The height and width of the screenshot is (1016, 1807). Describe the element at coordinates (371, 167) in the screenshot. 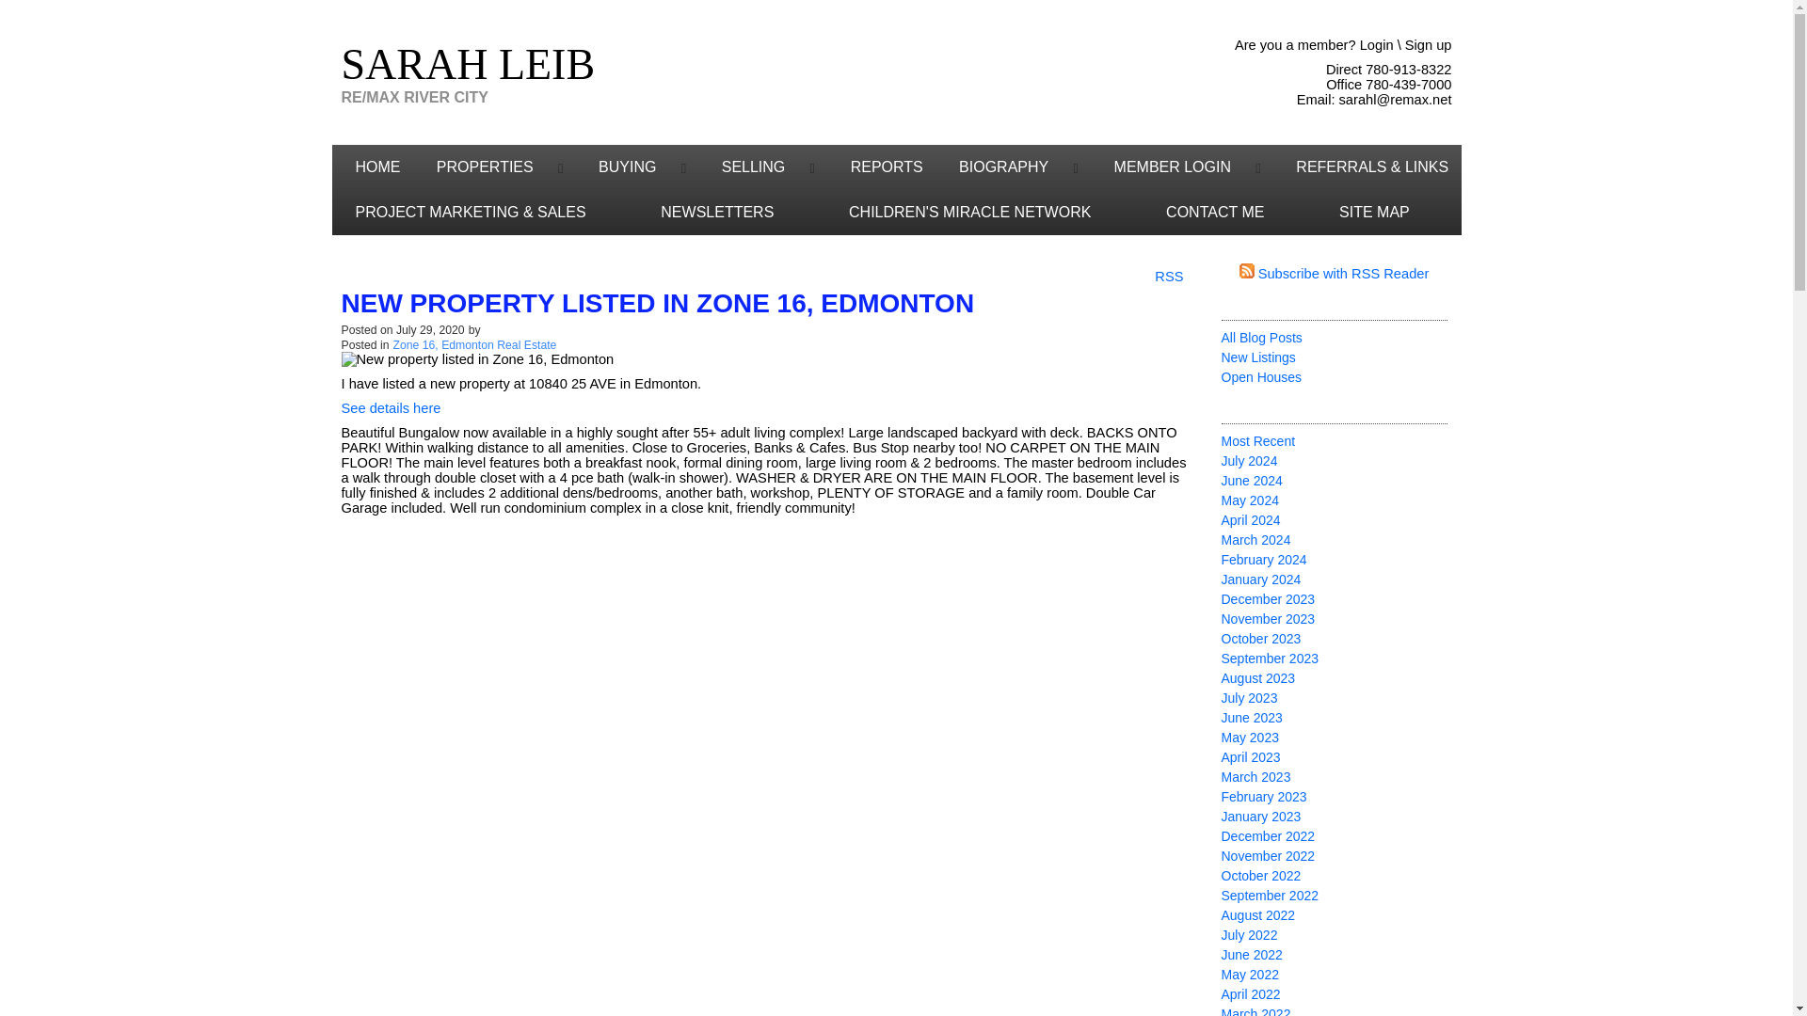

I see `HOME` at that location.